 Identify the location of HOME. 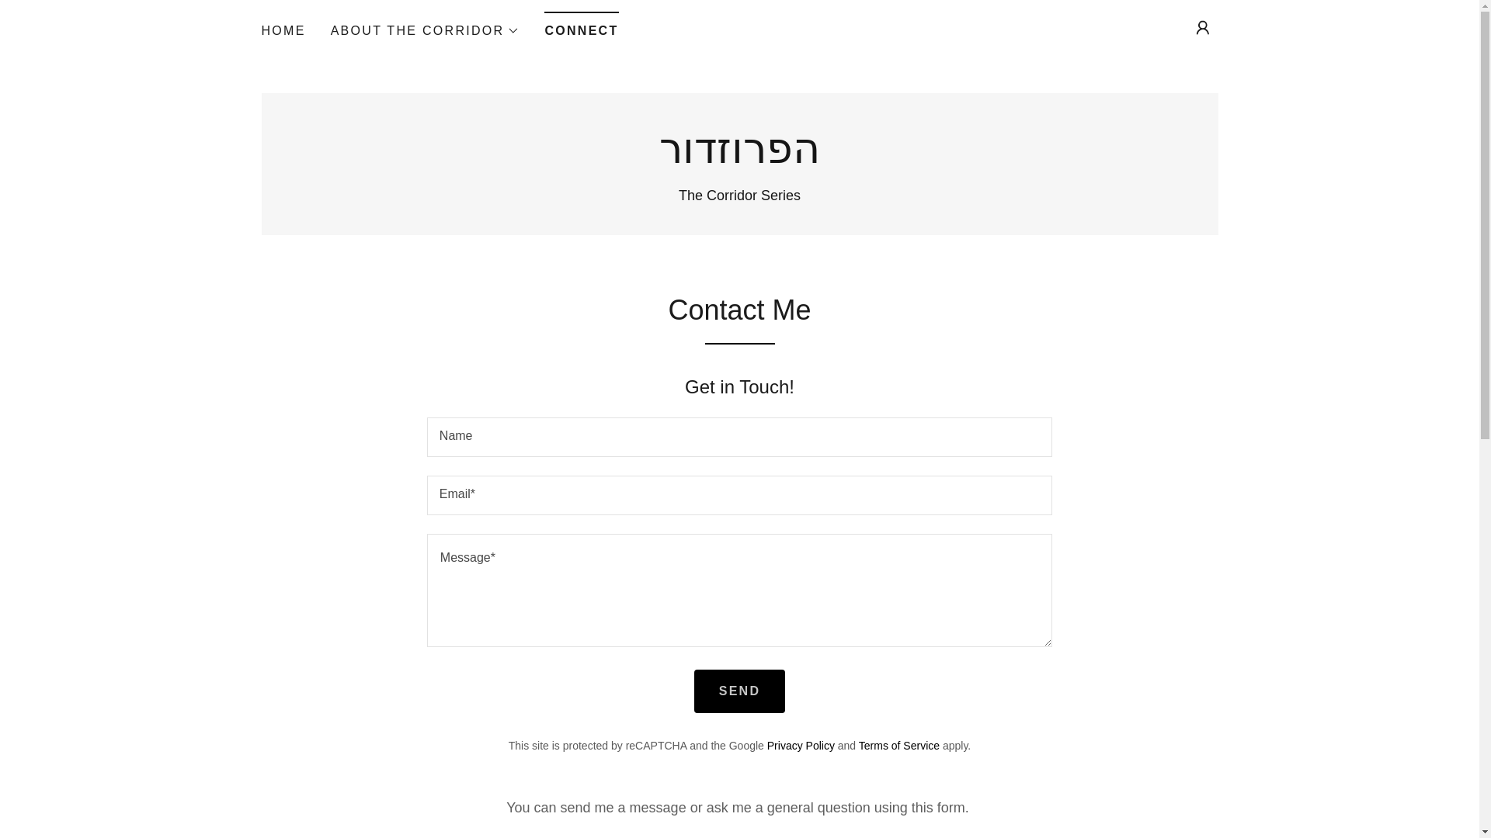
(283, 31).